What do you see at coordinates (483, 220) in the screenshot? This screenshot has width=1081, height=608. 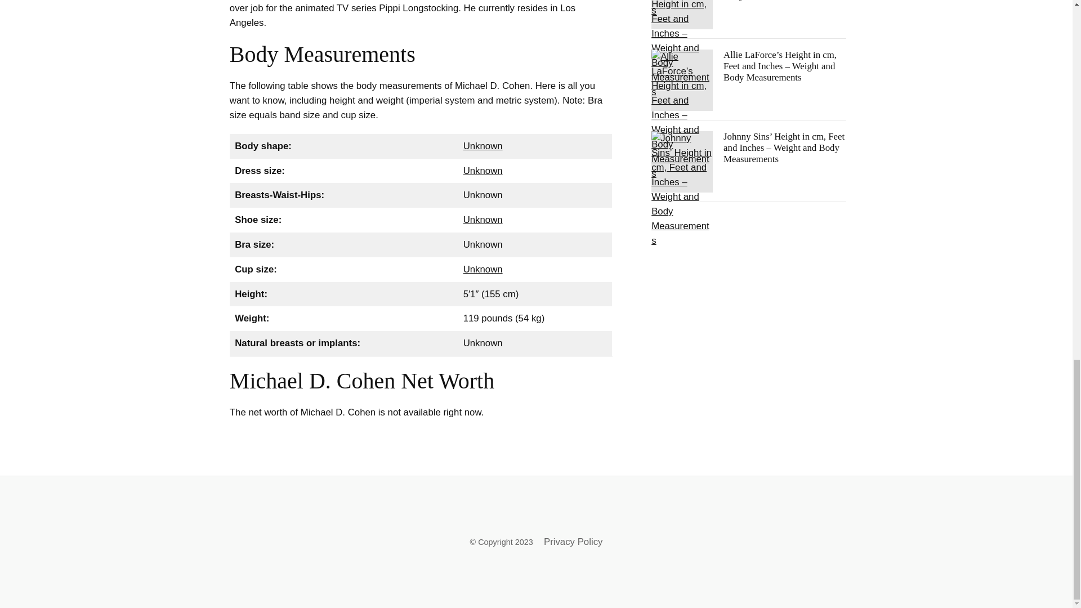 I see `Unknown` at bounding box center [483, 220].